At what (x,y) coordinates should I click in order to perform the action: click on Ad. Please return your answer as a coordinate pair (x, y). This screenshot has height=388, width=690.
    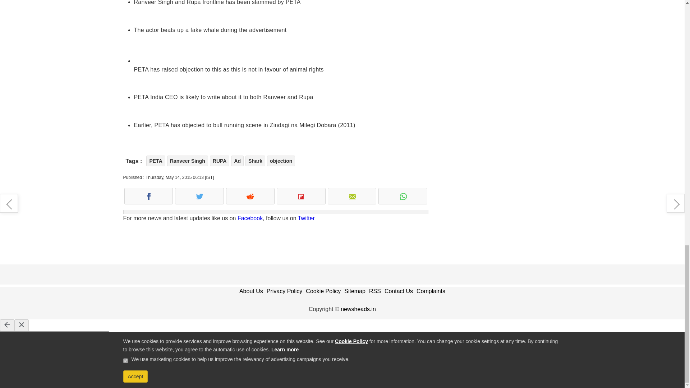
    Looking at the image, I should click on (237, 161).